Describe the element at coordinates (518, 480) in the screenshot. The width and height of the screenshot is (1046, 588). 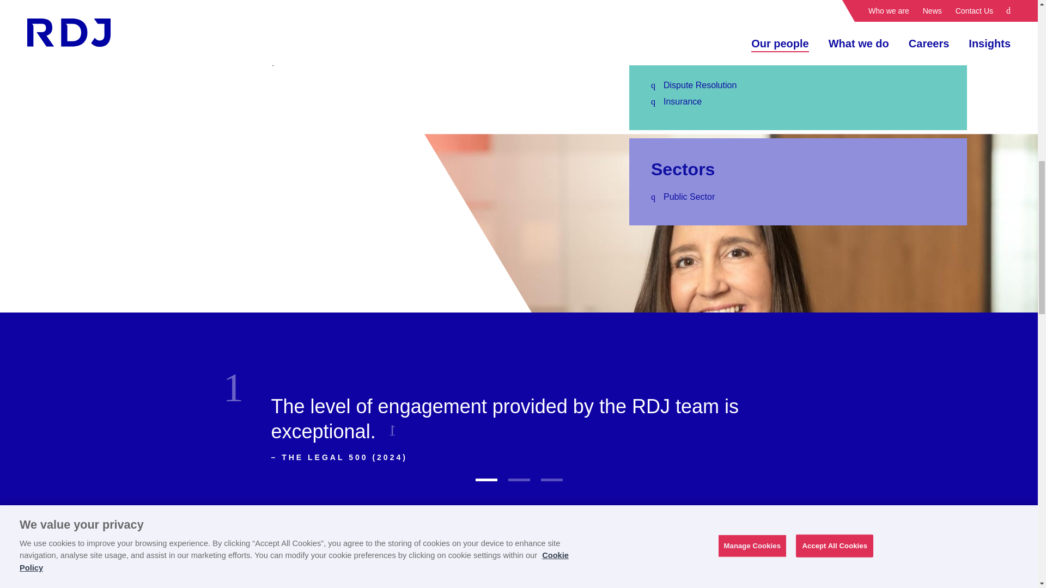
I see `2` at that location.